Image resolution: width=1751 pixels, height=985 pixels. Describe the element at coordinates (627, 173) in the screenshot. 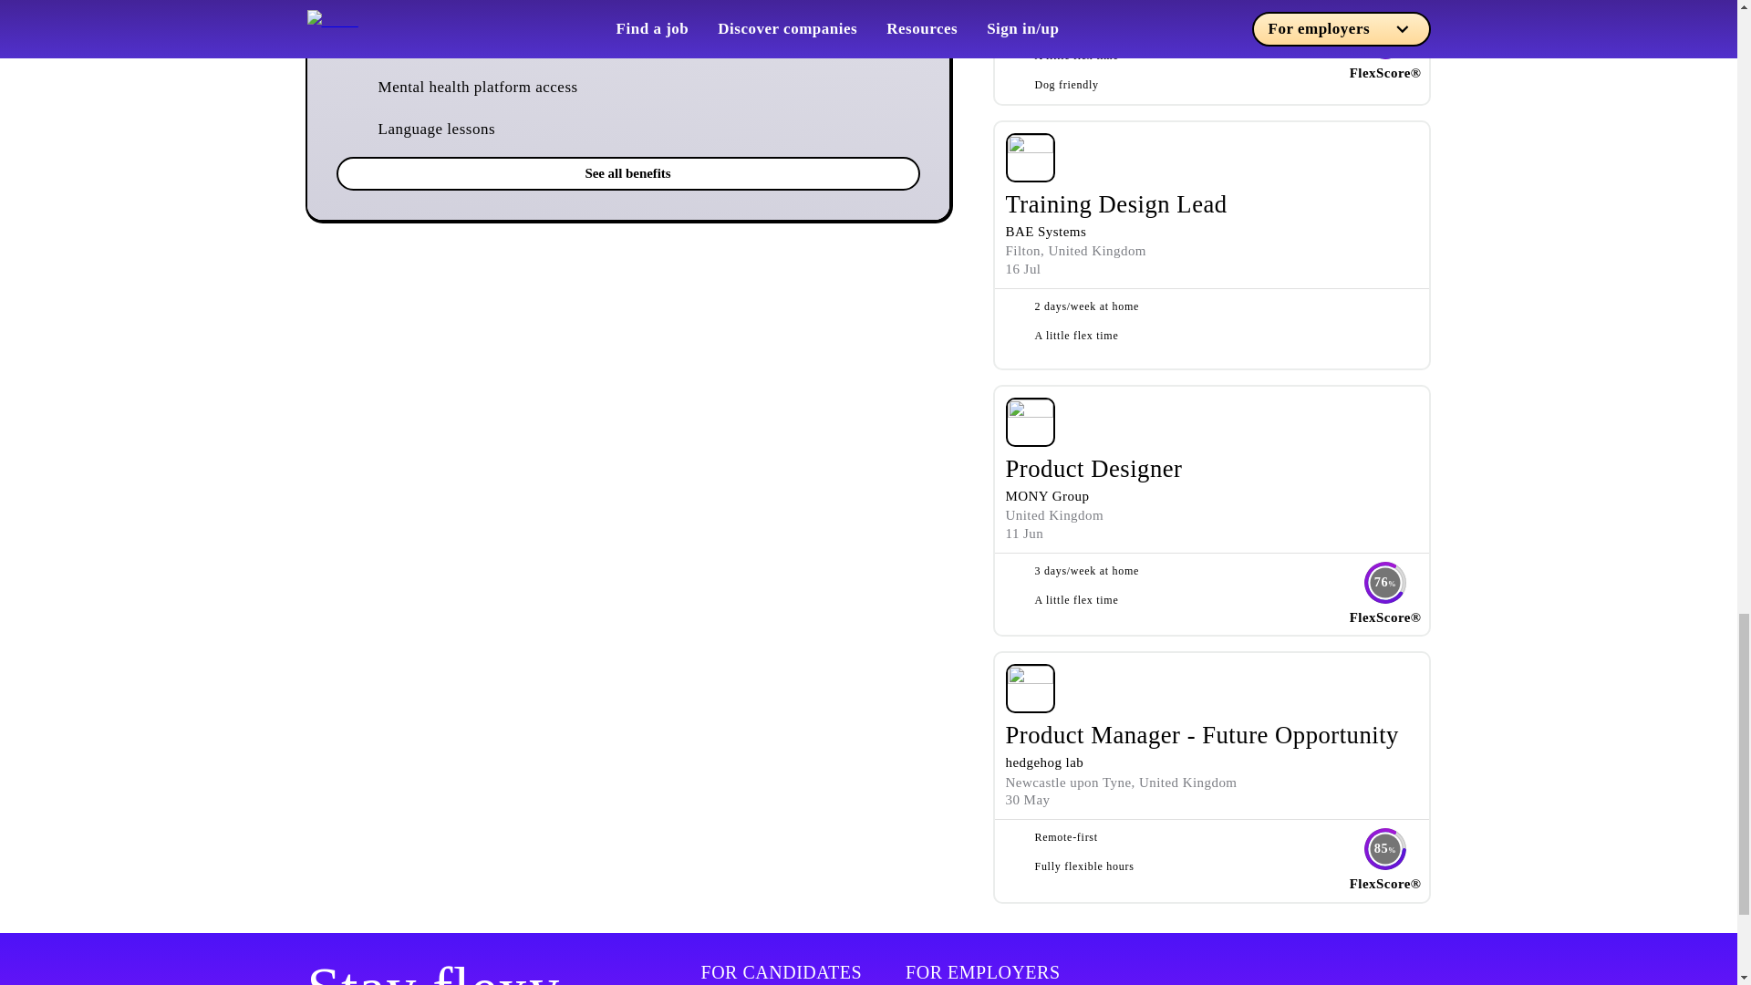

I see `See all benefits` at that location.